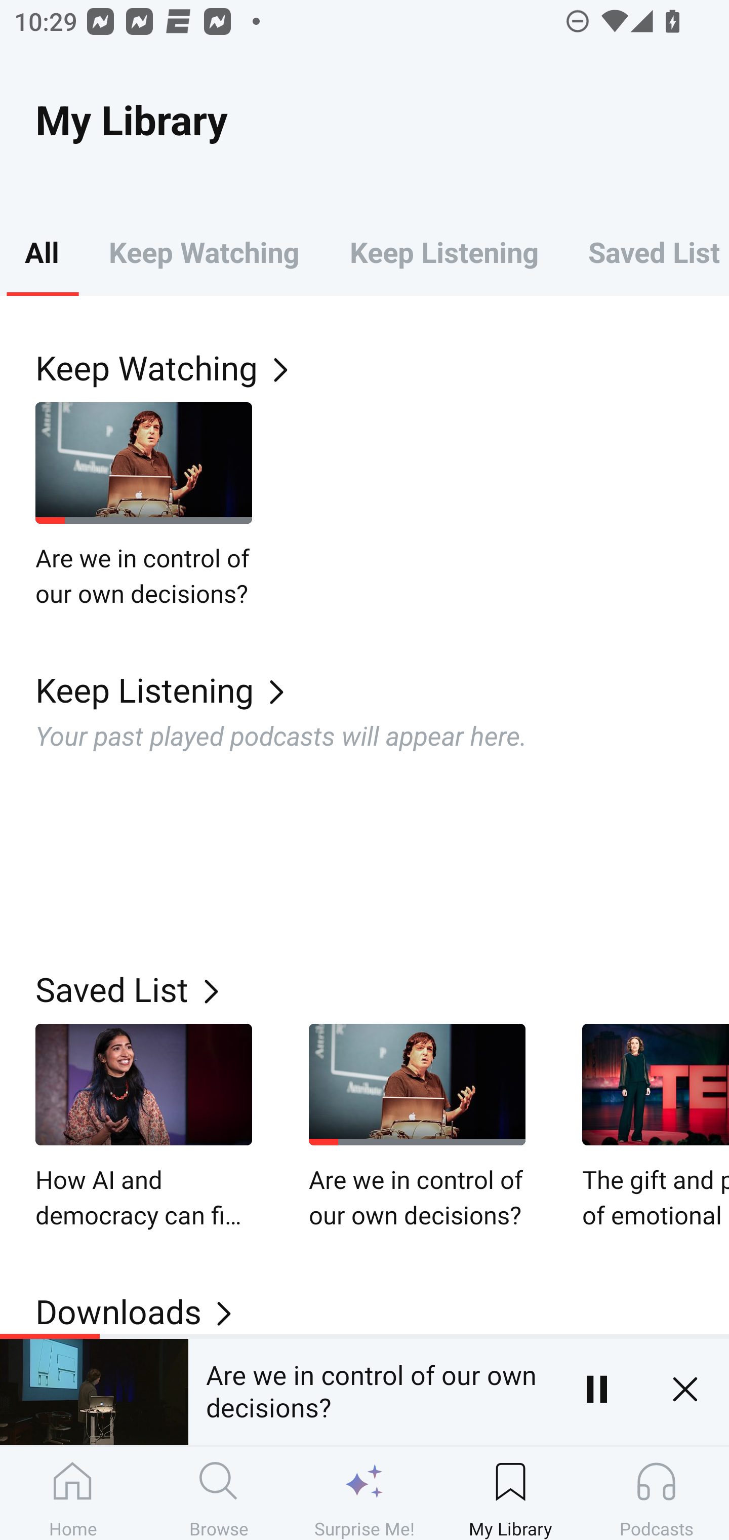 The width and height of the screenshot is (729, 1540). What do you see at coordinates (144, 1128) in the screenshot?
I see `How AI and democracy can fix each other` at bounding box center [144, 1128].